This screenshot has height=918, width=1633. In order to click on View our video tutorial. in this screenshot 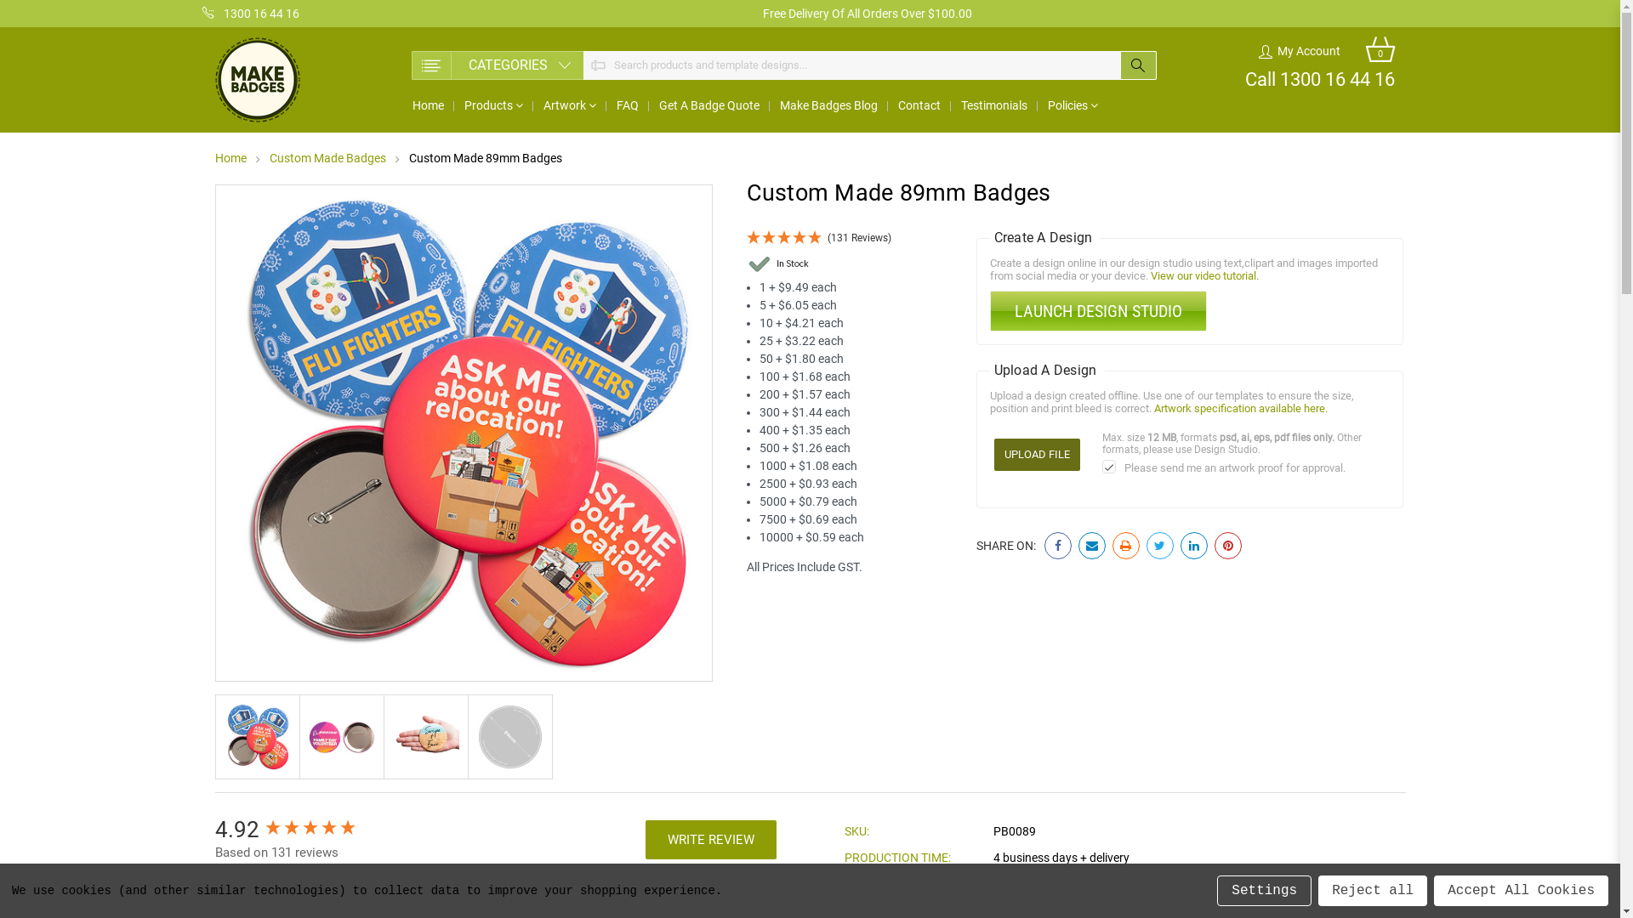, I will do `click(1204, 275)`.